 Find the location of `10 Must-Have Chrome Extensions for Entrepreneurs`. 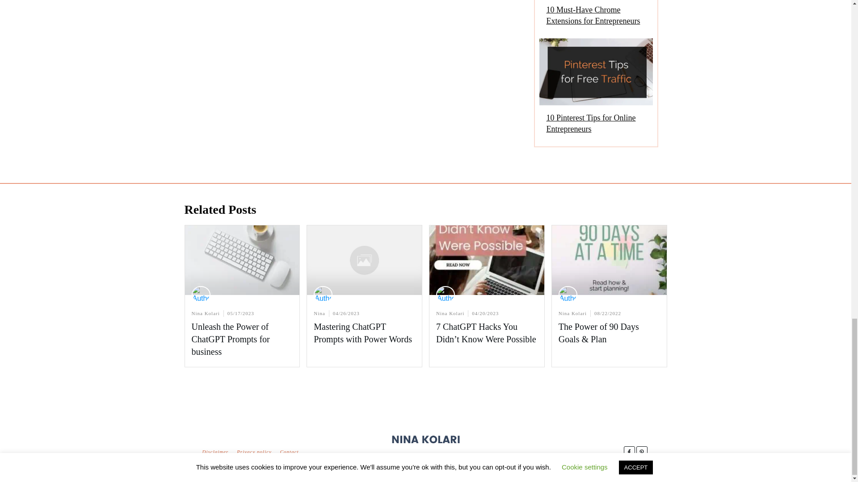

10 Must-Have Chrome Extensions for Entrepreneurs is located at coordinates (593, 15).